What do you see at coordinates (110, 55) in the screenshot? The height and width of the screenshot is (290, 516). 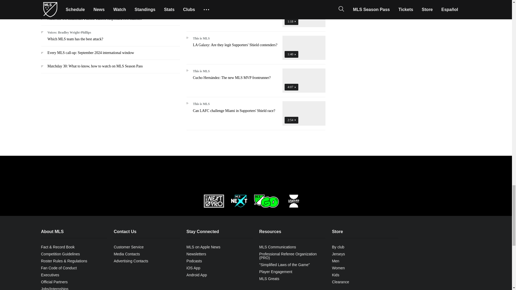 I see `Every MLS call-up: September 2024 international window` at bounding box center [110, 55].